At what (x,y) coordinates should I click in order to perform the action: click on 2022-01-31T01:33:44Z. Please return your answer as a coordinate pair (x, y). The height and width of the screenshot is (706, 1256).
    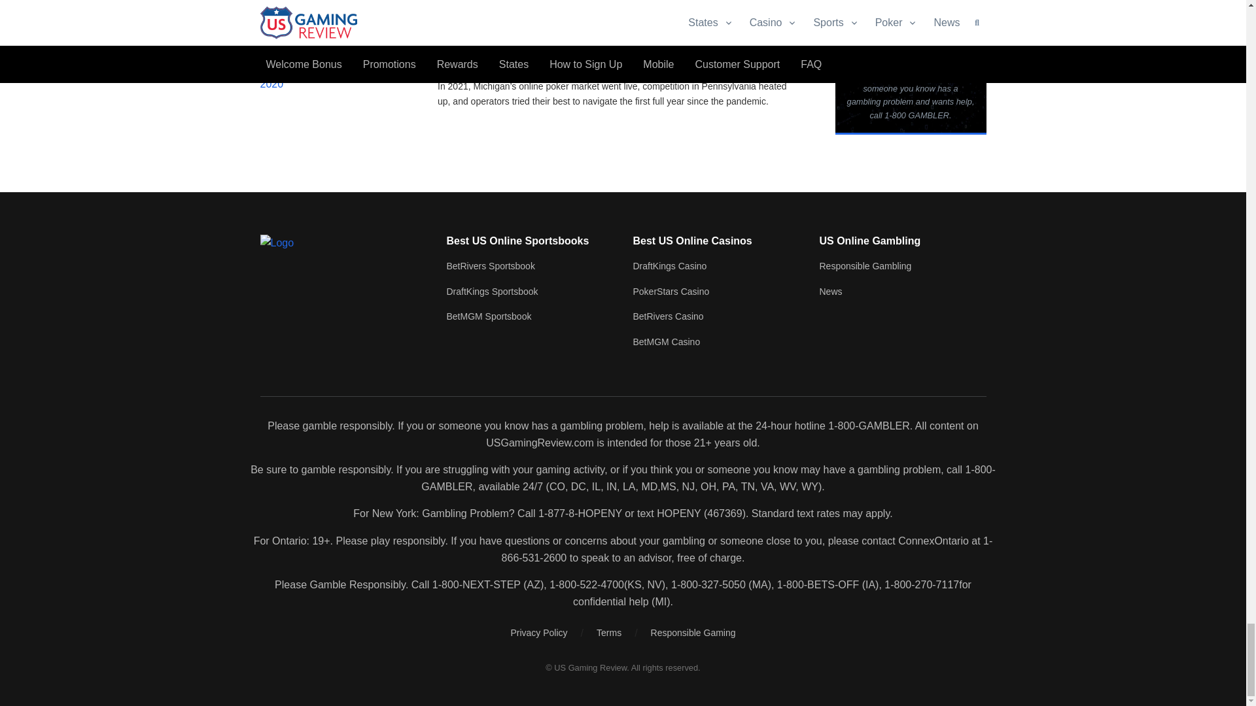
    Looking at the image, I should click on (472, 67).